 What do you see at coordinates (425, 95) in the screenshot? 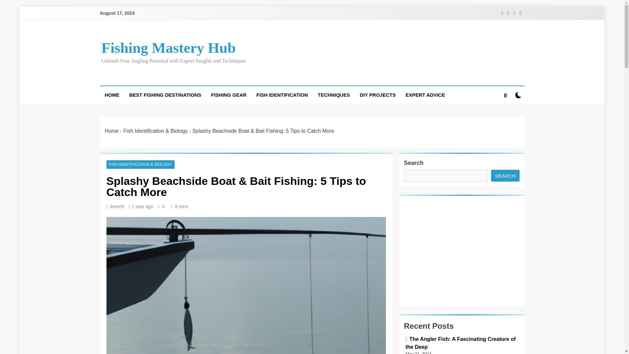
I see `EXPERT ADVICE` at bounding box center [425, 95].